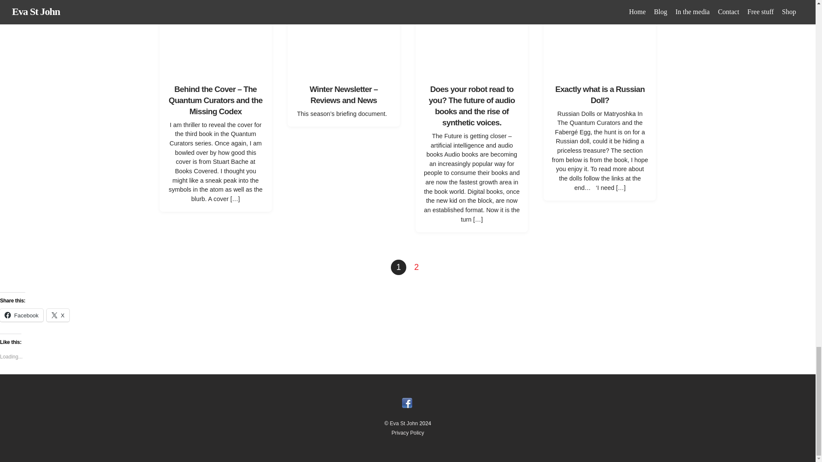 The width and height of the screenshot is (822, 462). Describe the element at coordinates (58, 315) in the screenshot. I see `X` at that location.